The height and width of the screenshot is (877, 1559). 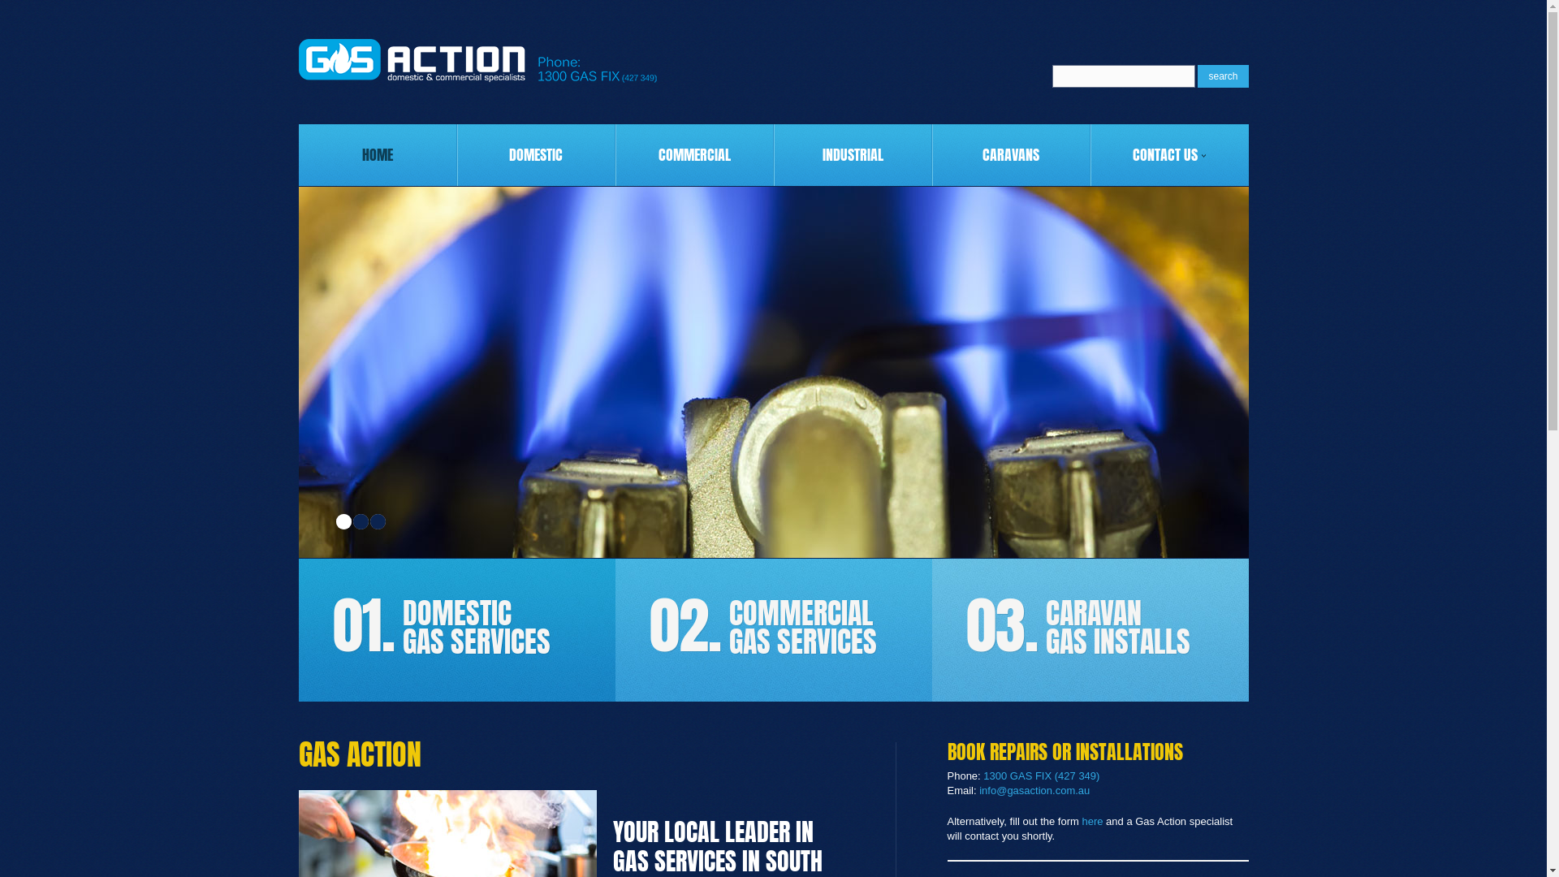 I want to click on CARAVAN
GAS INSTALLS, so click(x=1122, y=628).